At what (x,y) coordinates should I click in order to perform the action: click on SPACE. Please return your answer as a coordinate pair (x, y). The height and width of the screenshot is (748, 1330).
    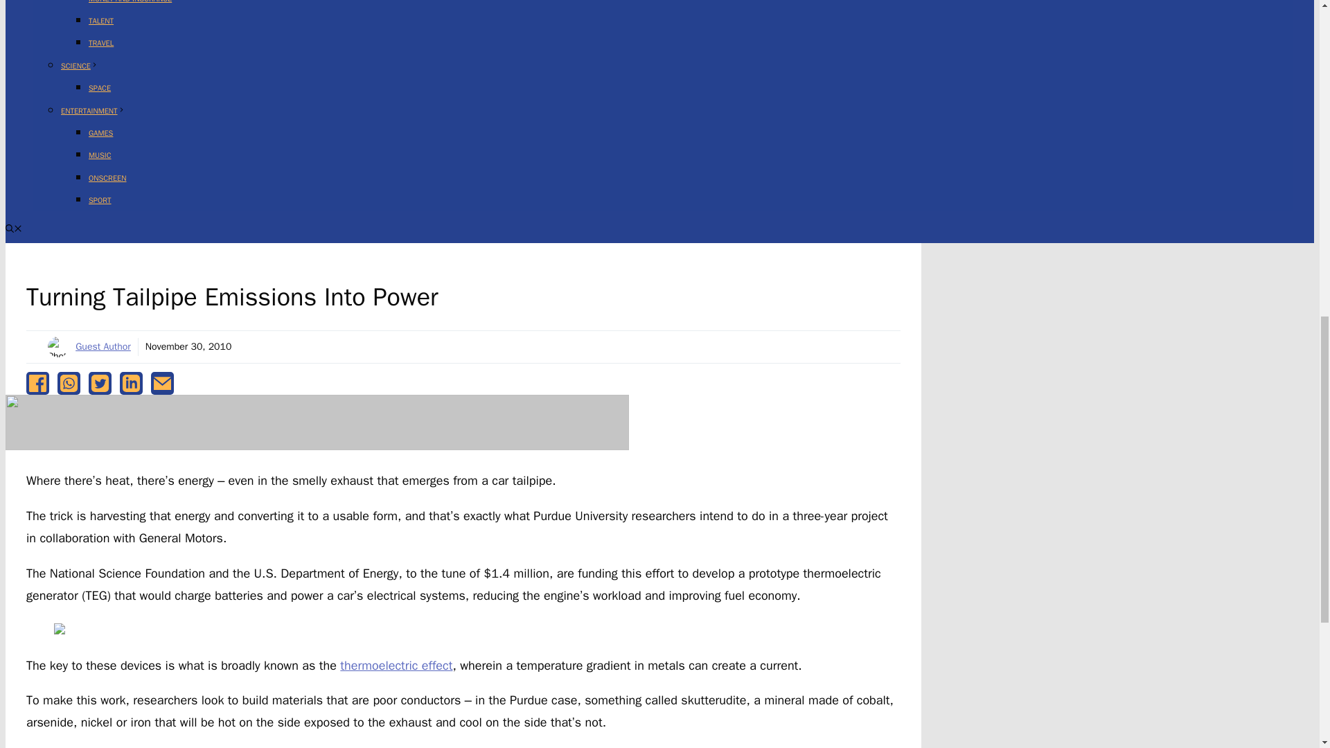
    Looking at the image, I should click on (100, 87).